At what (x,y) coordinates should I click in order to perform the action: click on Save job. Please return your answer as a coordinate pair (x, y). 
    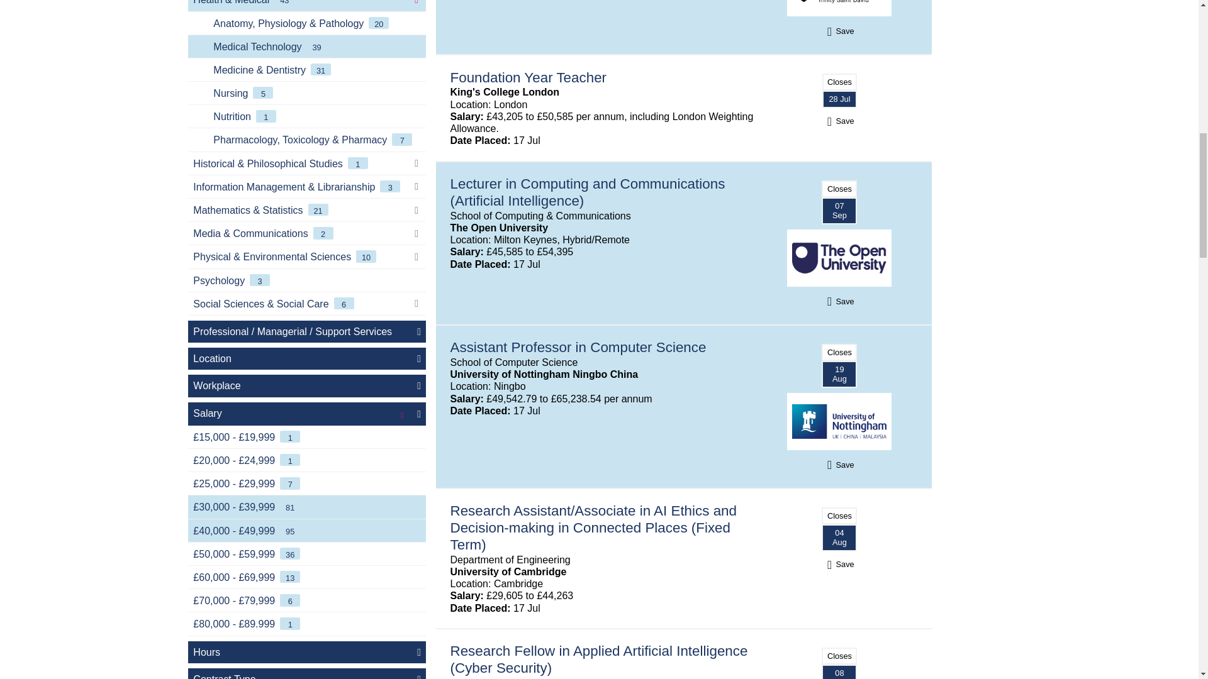
    Looking at the image, I should click on (839, 121).